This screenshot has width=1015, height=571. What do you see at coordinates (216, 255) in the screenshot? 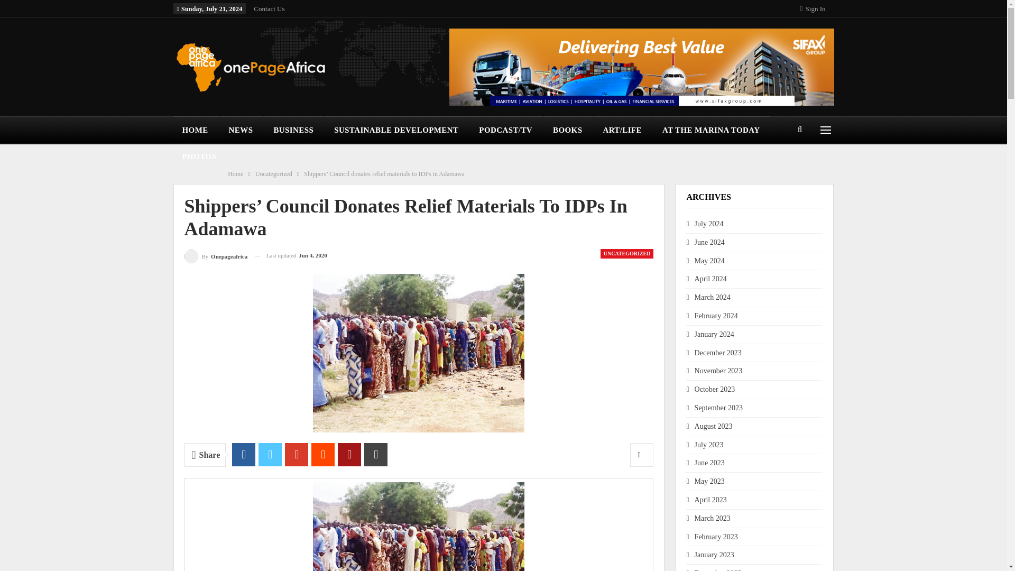
I see `By Onepageafrica` at bounding box center [216, 255].